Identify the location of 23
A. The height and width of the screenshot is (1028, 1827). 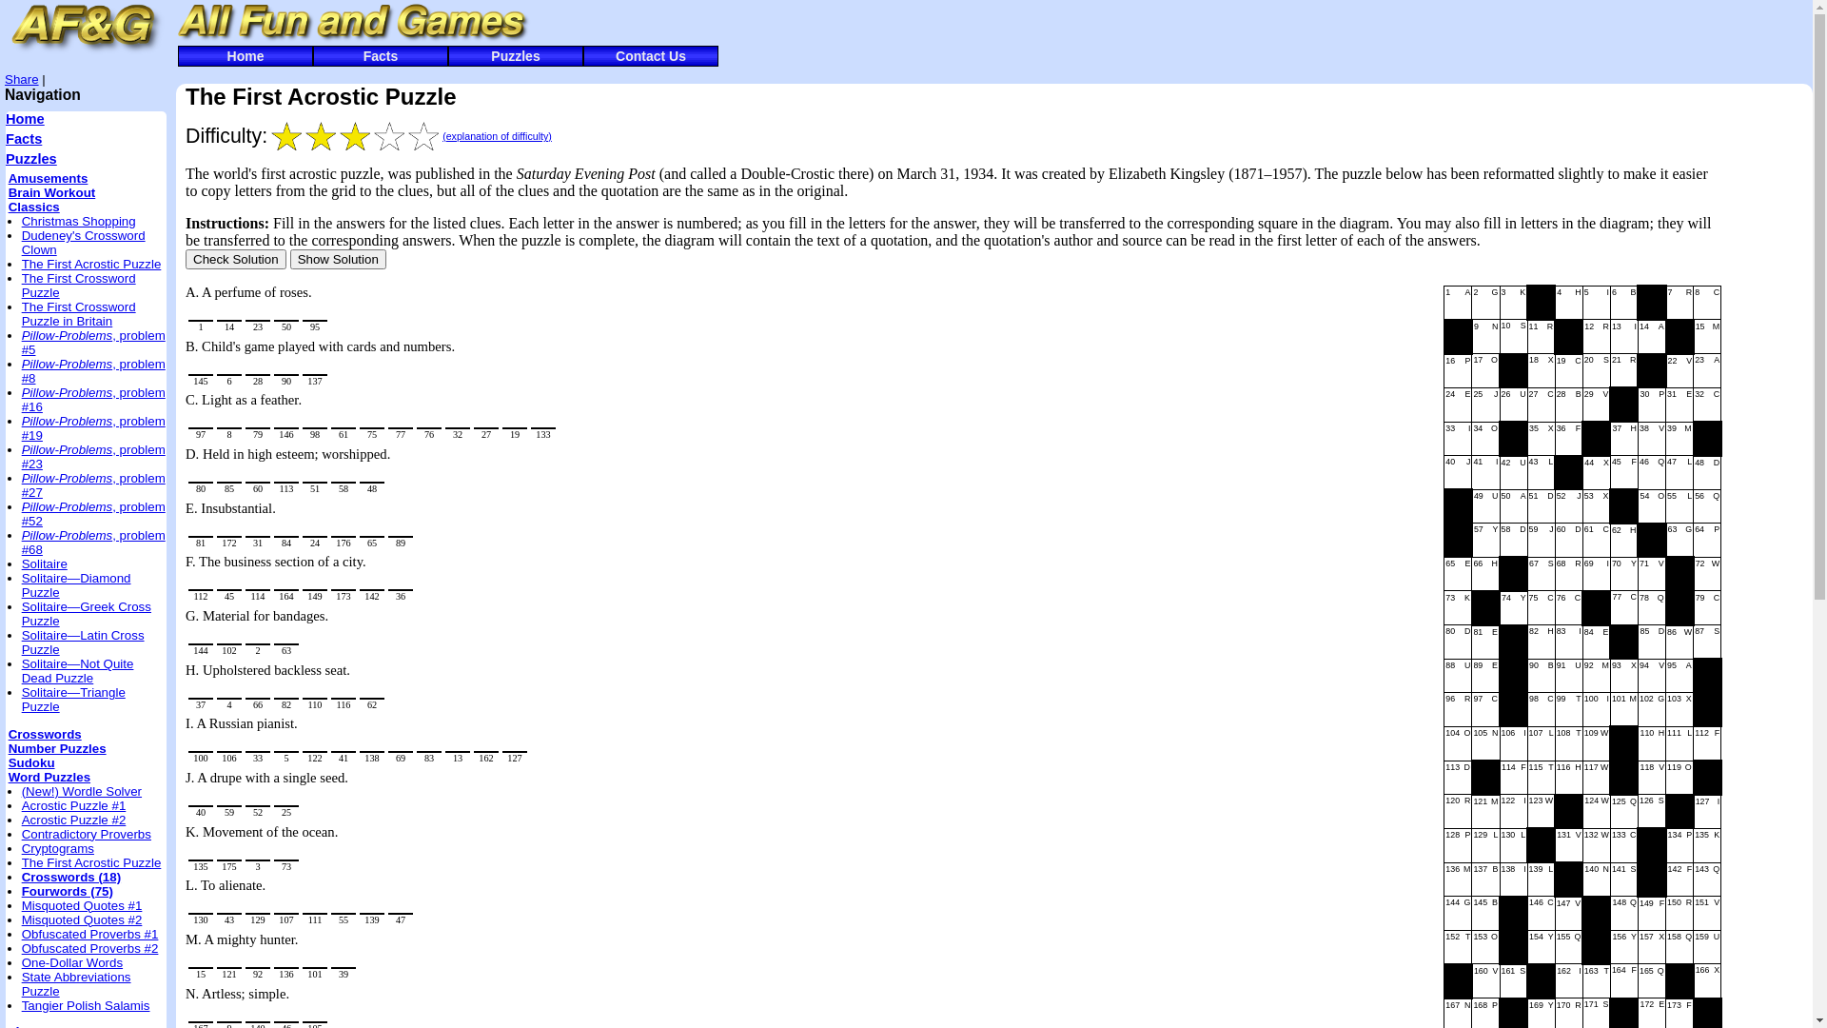
(1707, 371).